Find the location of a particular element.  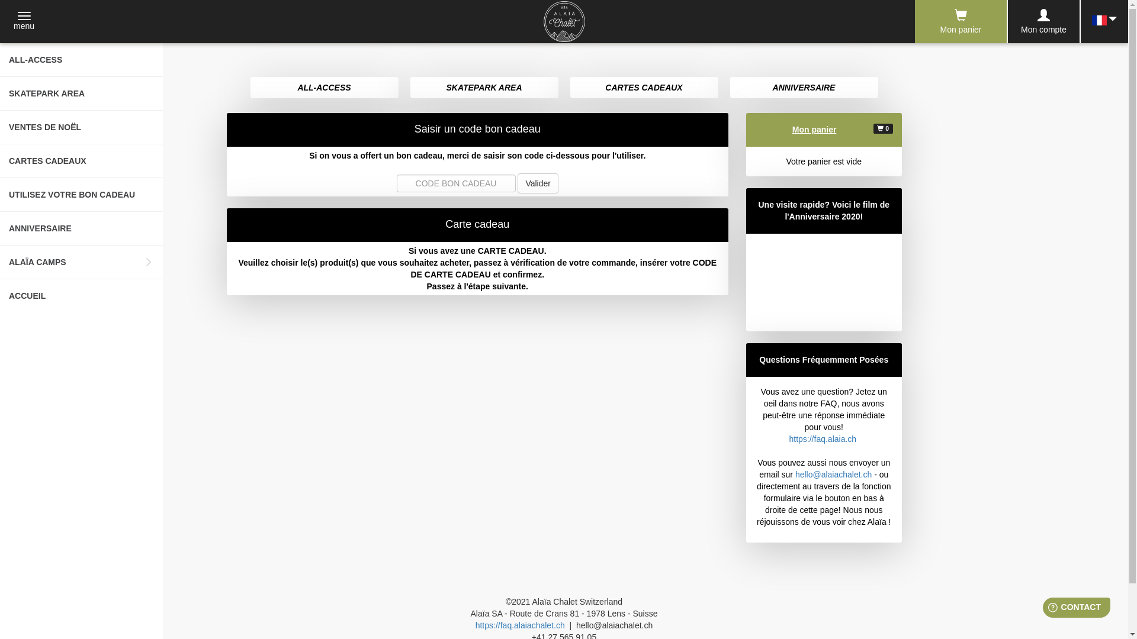

ACCUEIL is located at coordinates (256, 188).